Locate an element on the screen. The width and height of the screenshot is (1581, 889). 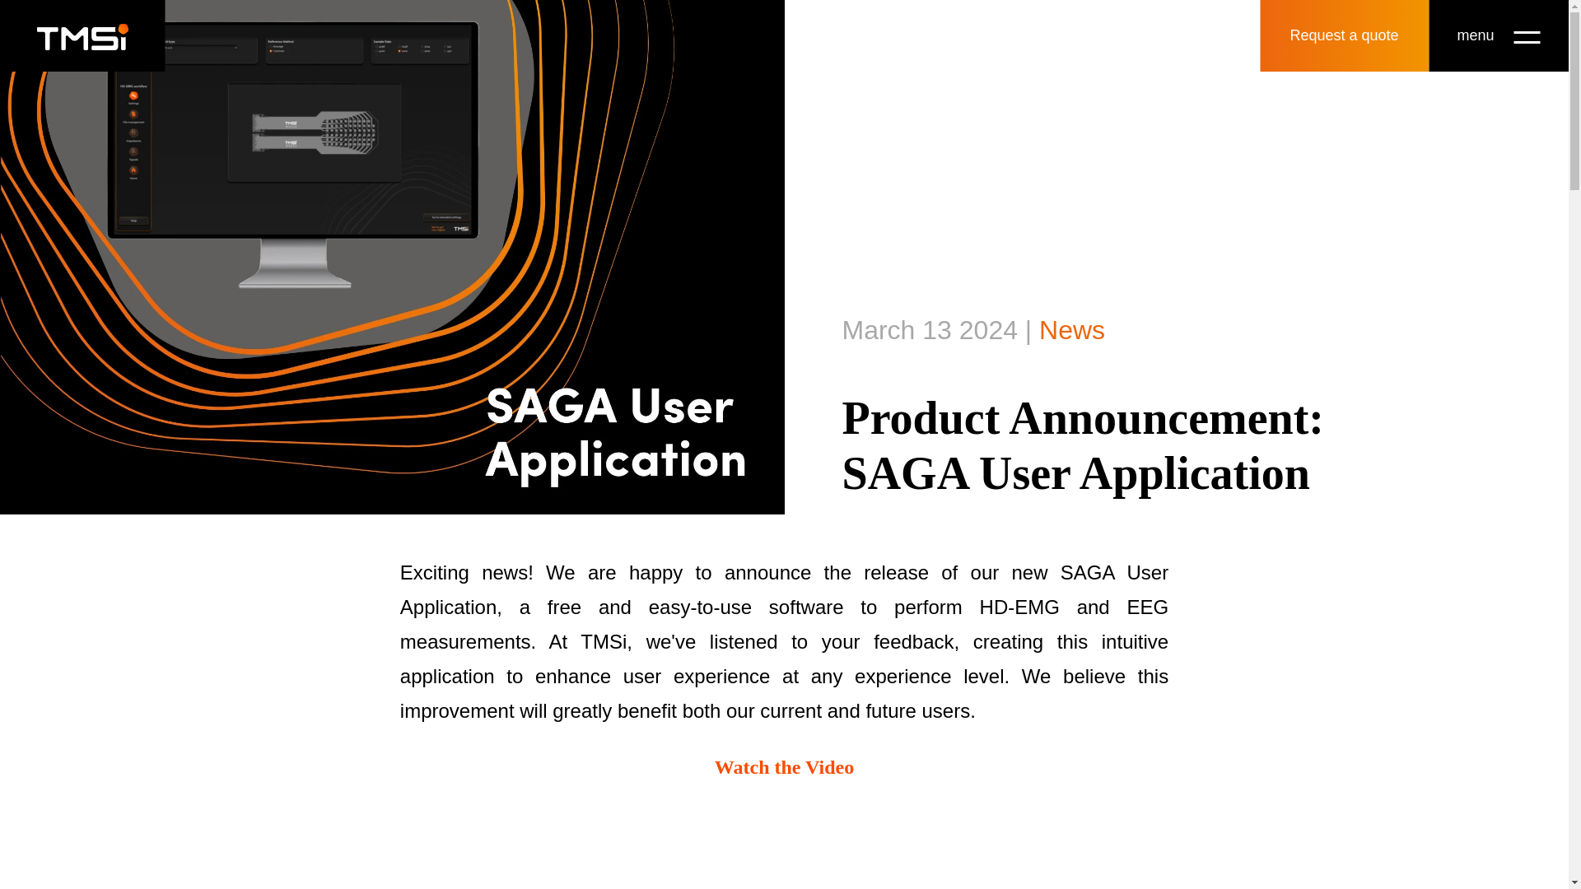
TMSi is located at coordinates (82, 36).